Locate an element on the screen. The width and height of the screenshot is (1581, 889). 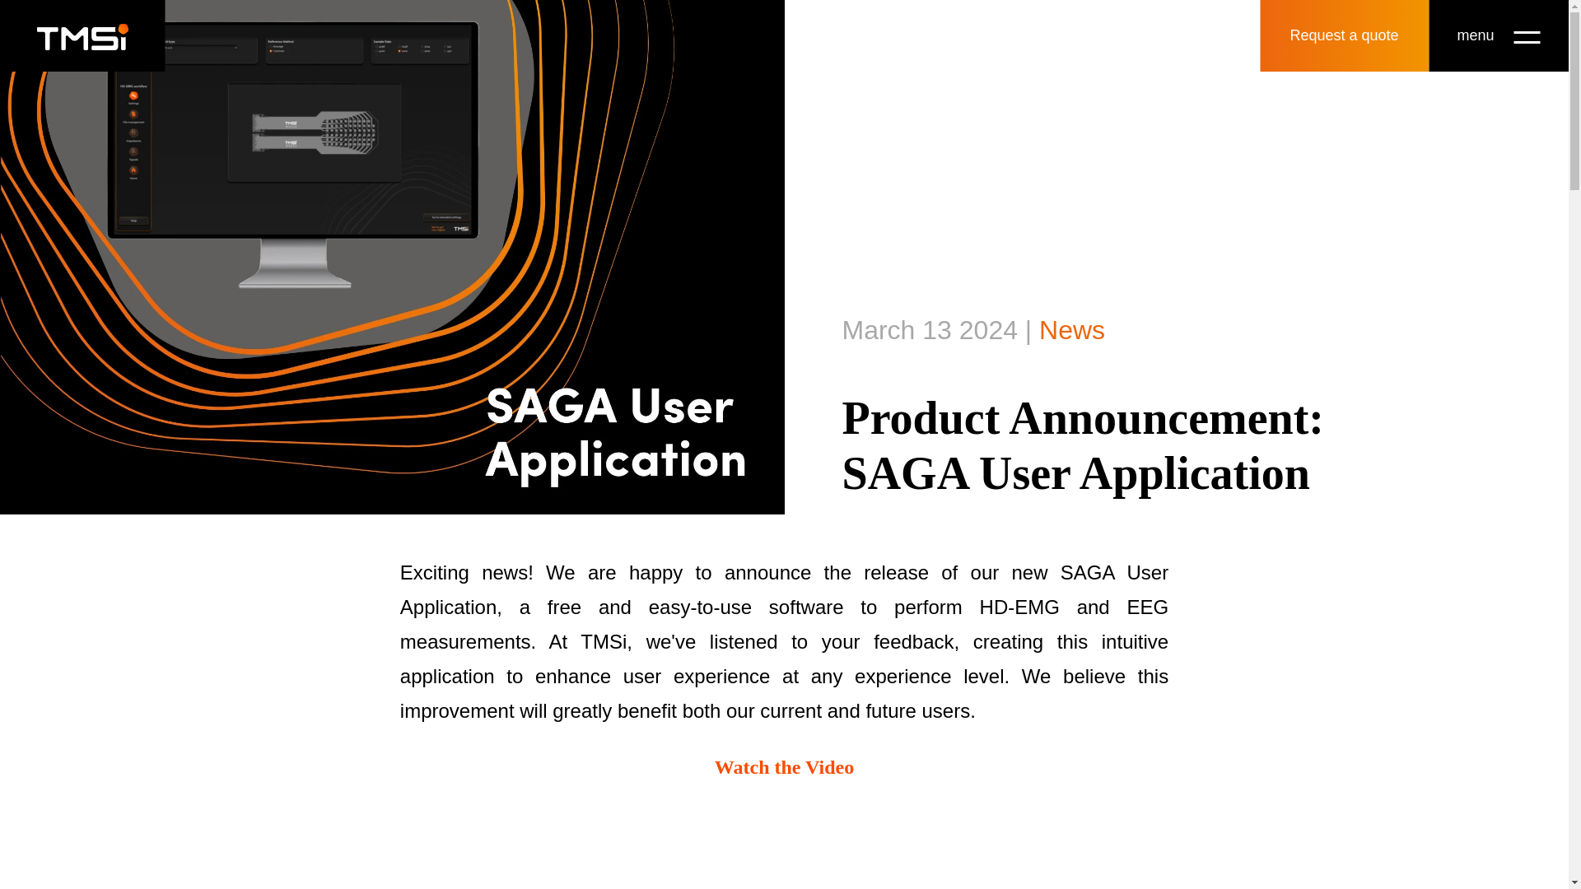
TMSi is located at coordinates (82, 36).